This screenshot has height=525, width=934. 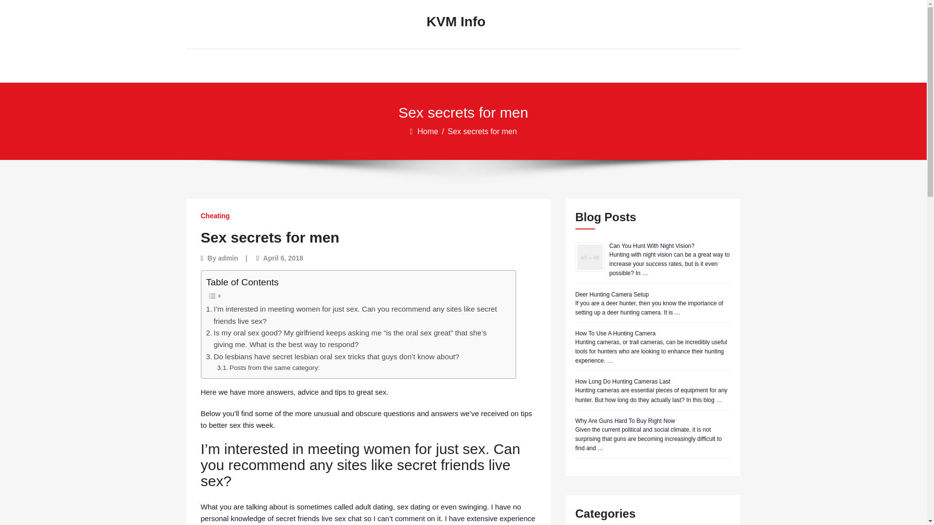 I want to click on April 6, 2018, so click(x=283, y=258).